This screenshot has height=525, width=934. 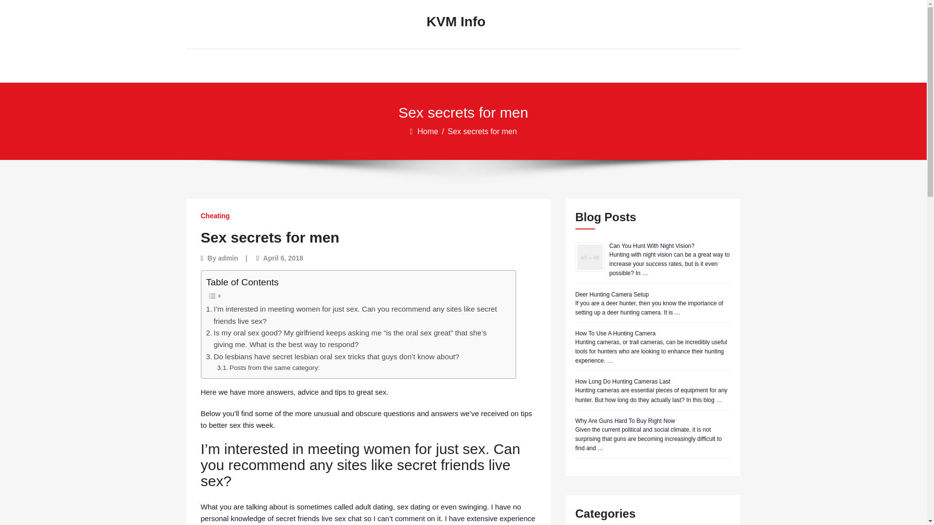 I want to click on April 6, 2018, so click(x=283, y=258).